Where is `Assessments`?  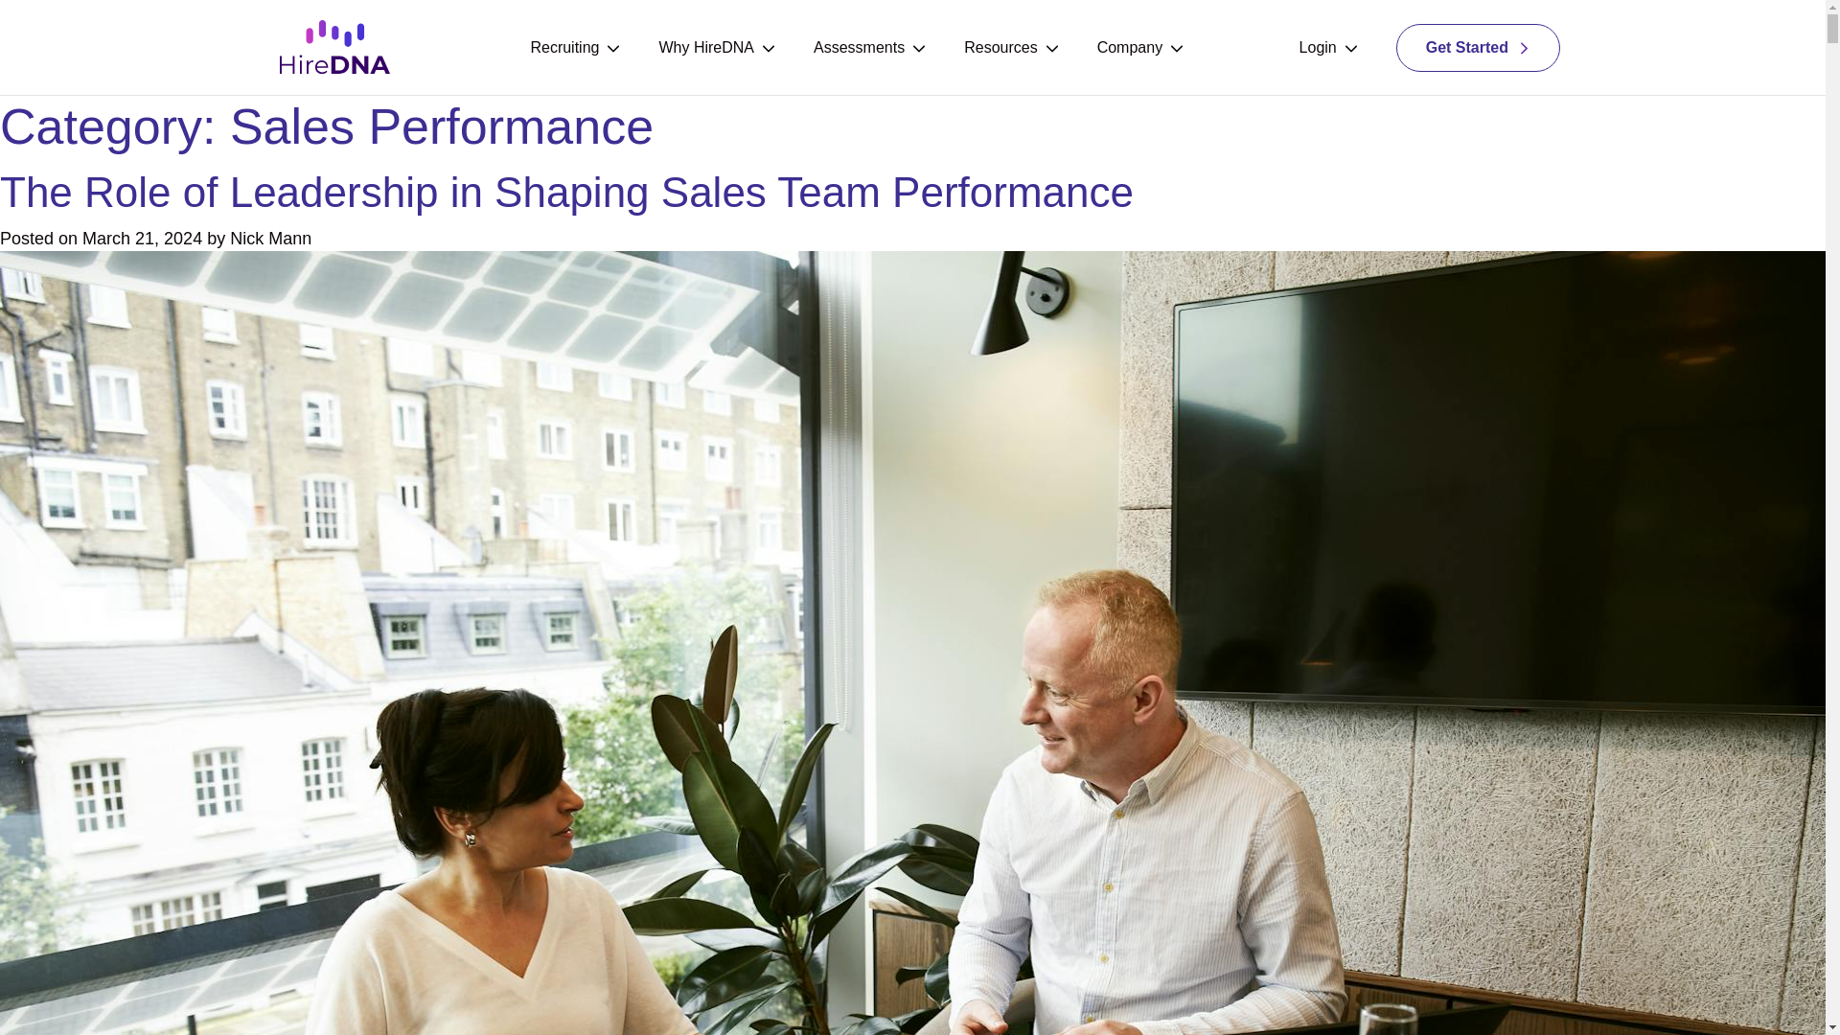 Assessments is located at coordinates (868, 48).